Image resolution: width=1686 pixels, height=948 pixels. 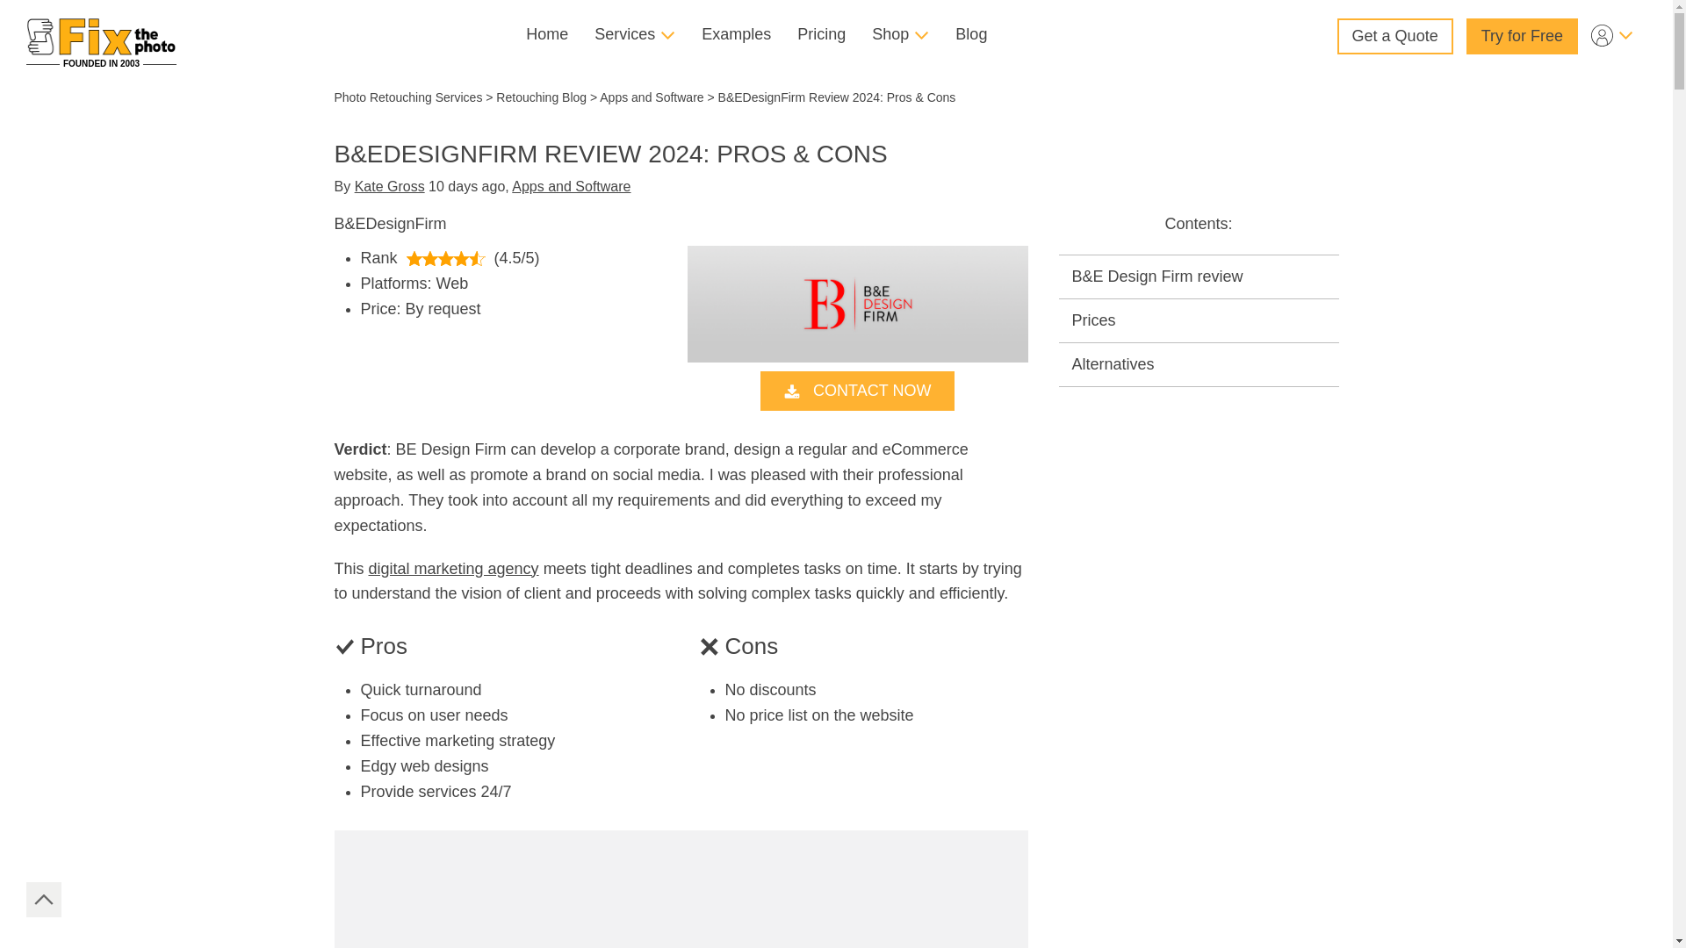 What do you see at coordinates (1523, 35) in the screenshot?
I see `Try for Free` at bounding box center [1523, 35].